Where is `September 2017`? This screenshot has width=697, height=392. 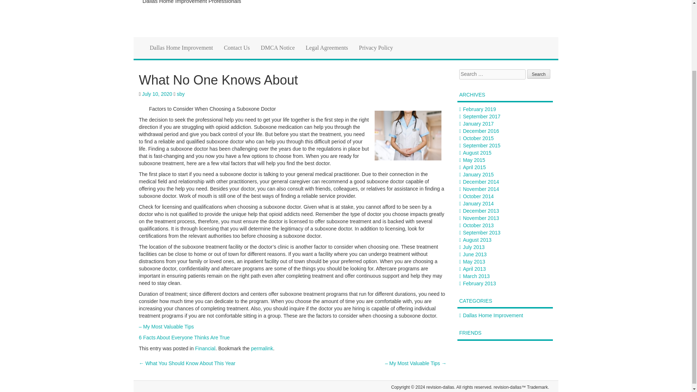 September 2017 is located at coordinates (481, 117).